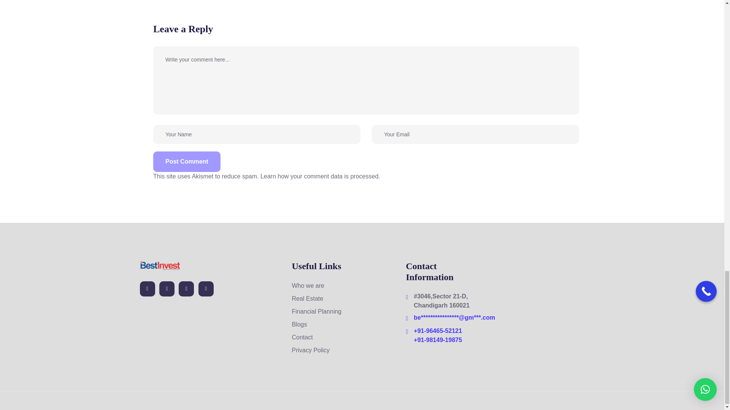 This screenshot has height=410, width=730. What do you see at coordinates (187, 161) in the screenshot?
I see `Post Comment` at bounding box center [187, 161].